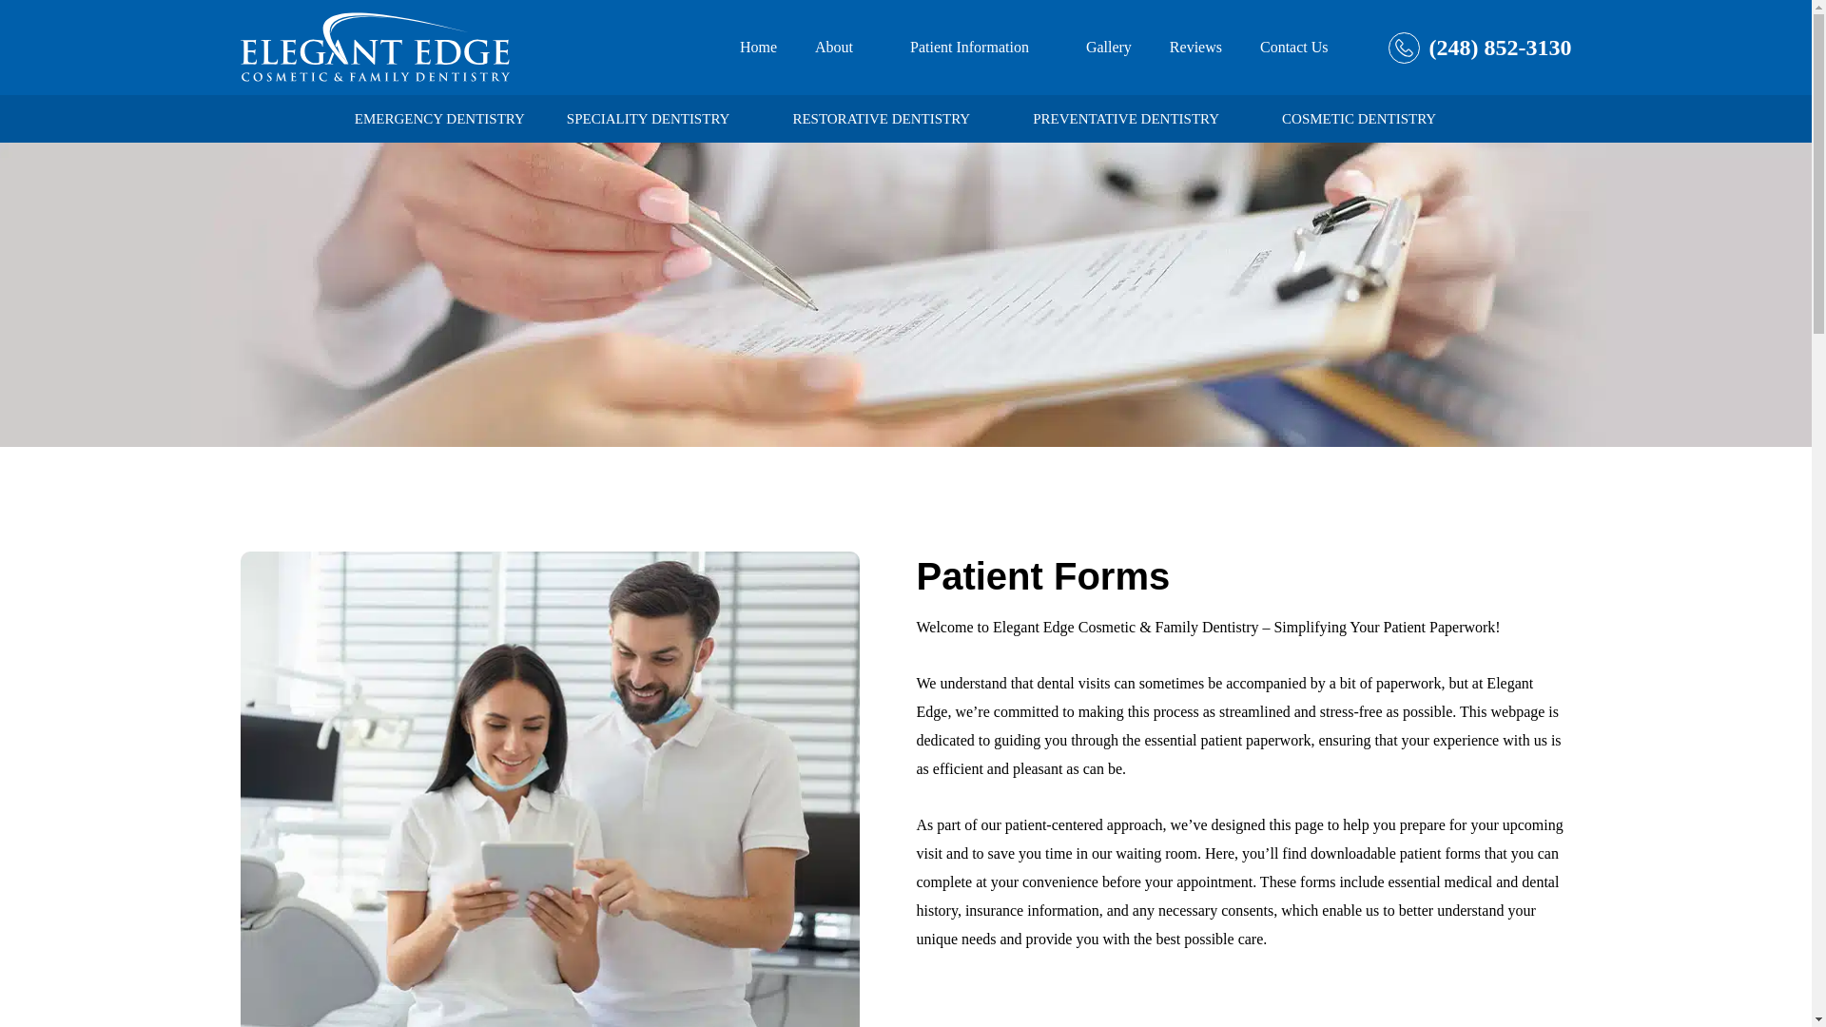 The height and width of the screenshot is (1027, 1826). I want to click on Contact Us, so click(1293, 48).